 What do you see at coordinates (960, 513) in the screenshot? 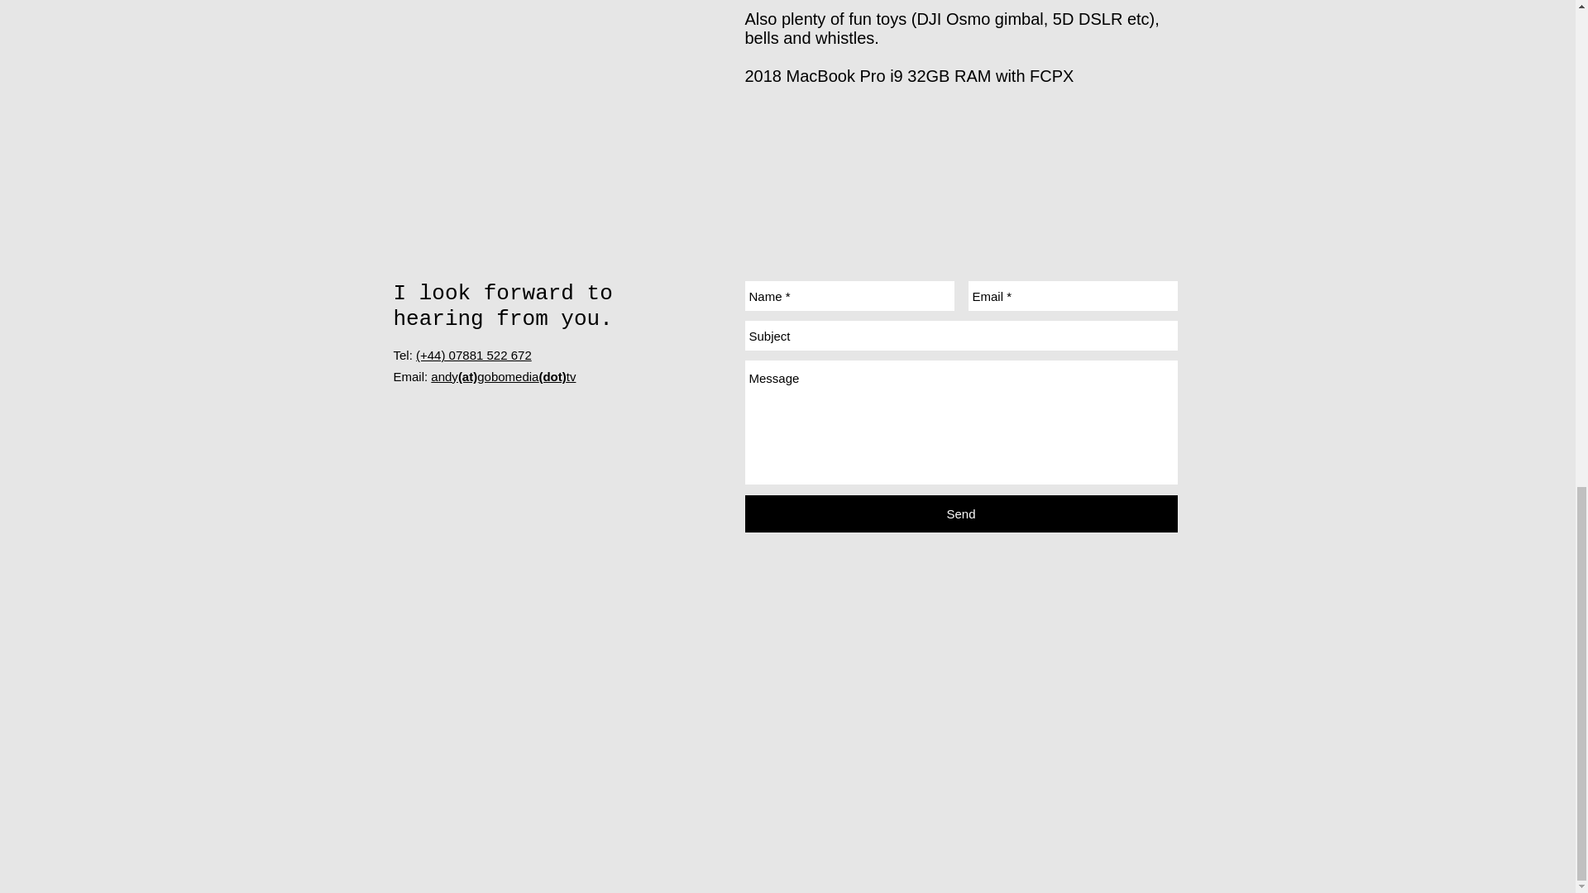
I see `Send` at bounding box center [960, 513].